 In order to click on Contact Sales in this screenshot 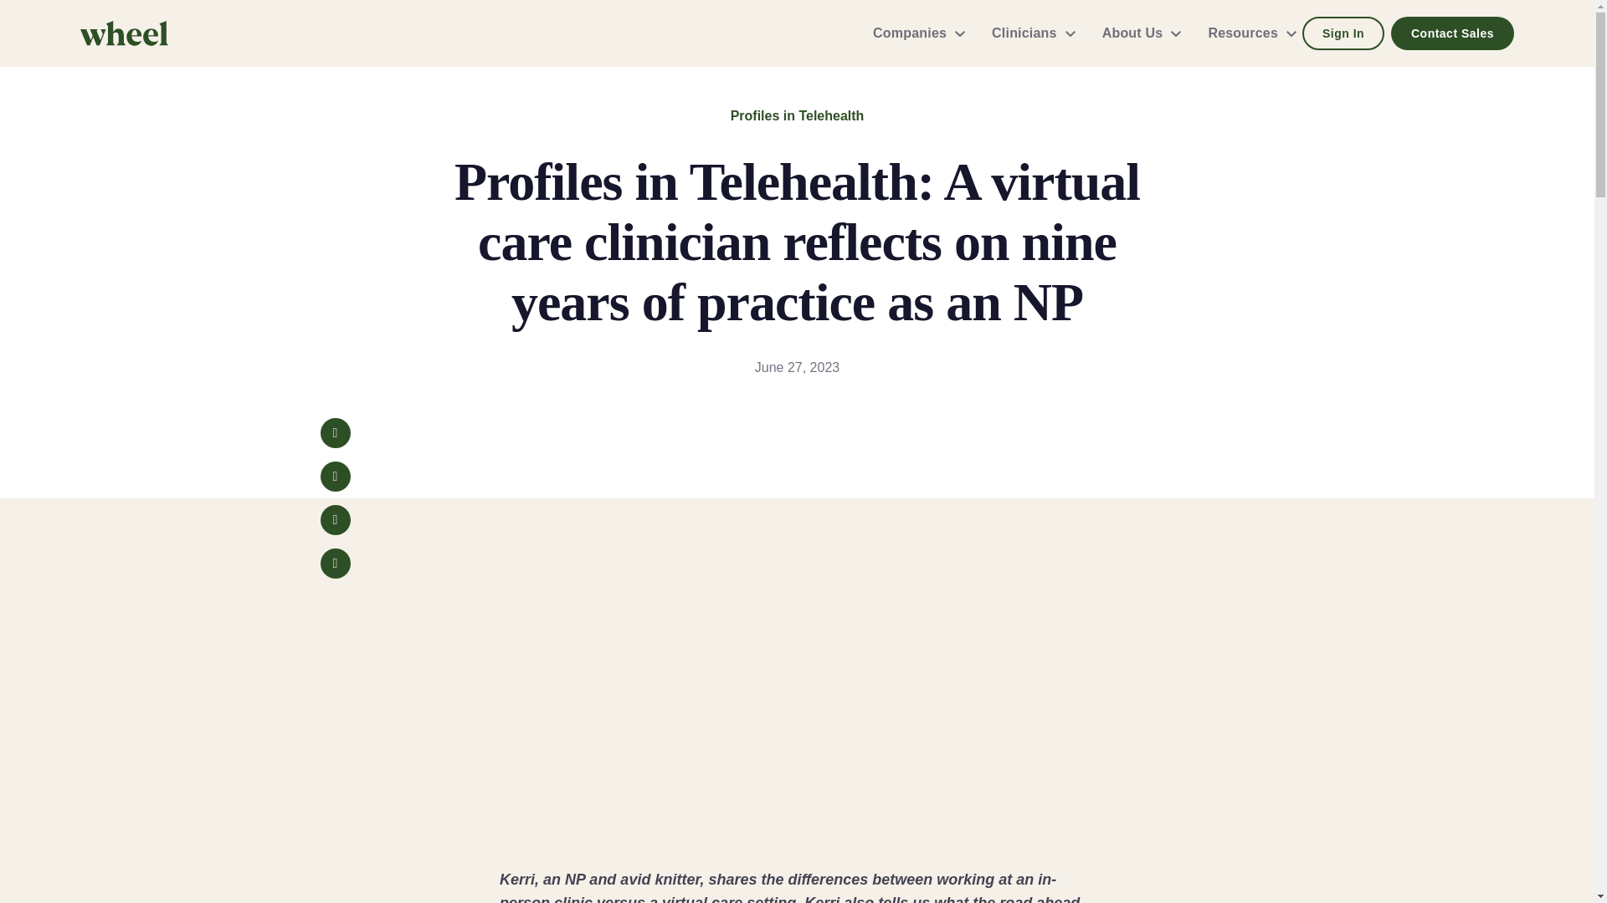, I will do `click(1452, 33)`.